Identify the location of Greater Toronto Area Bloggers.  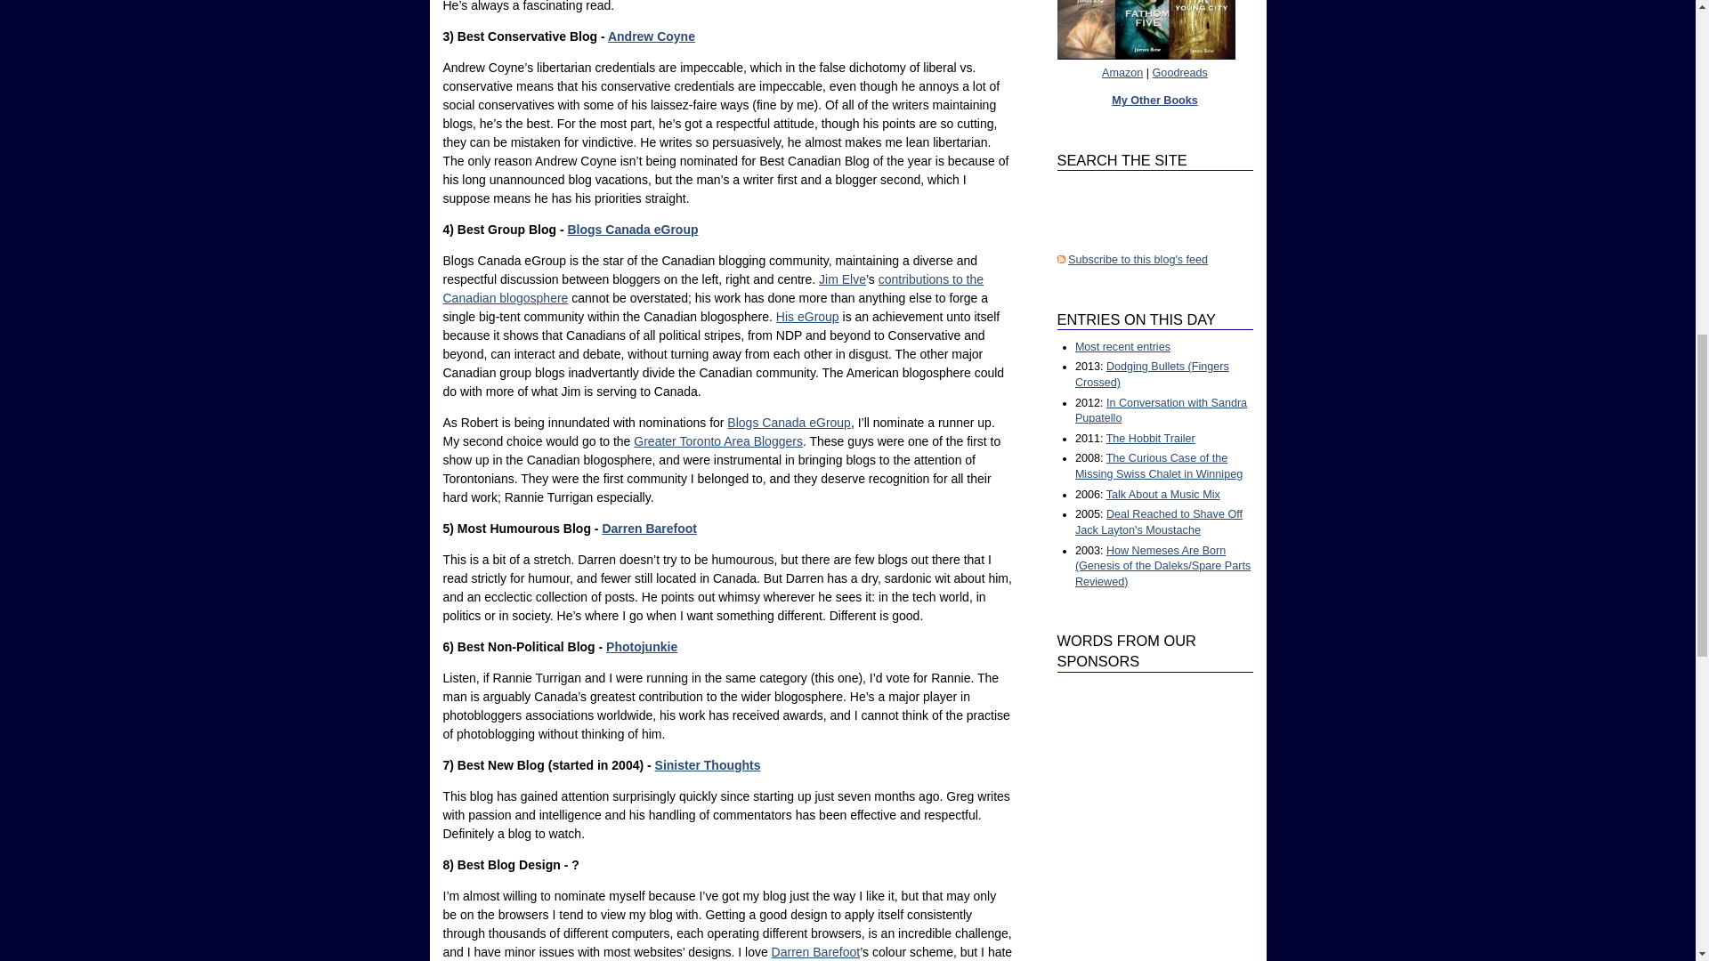
(718, 441).